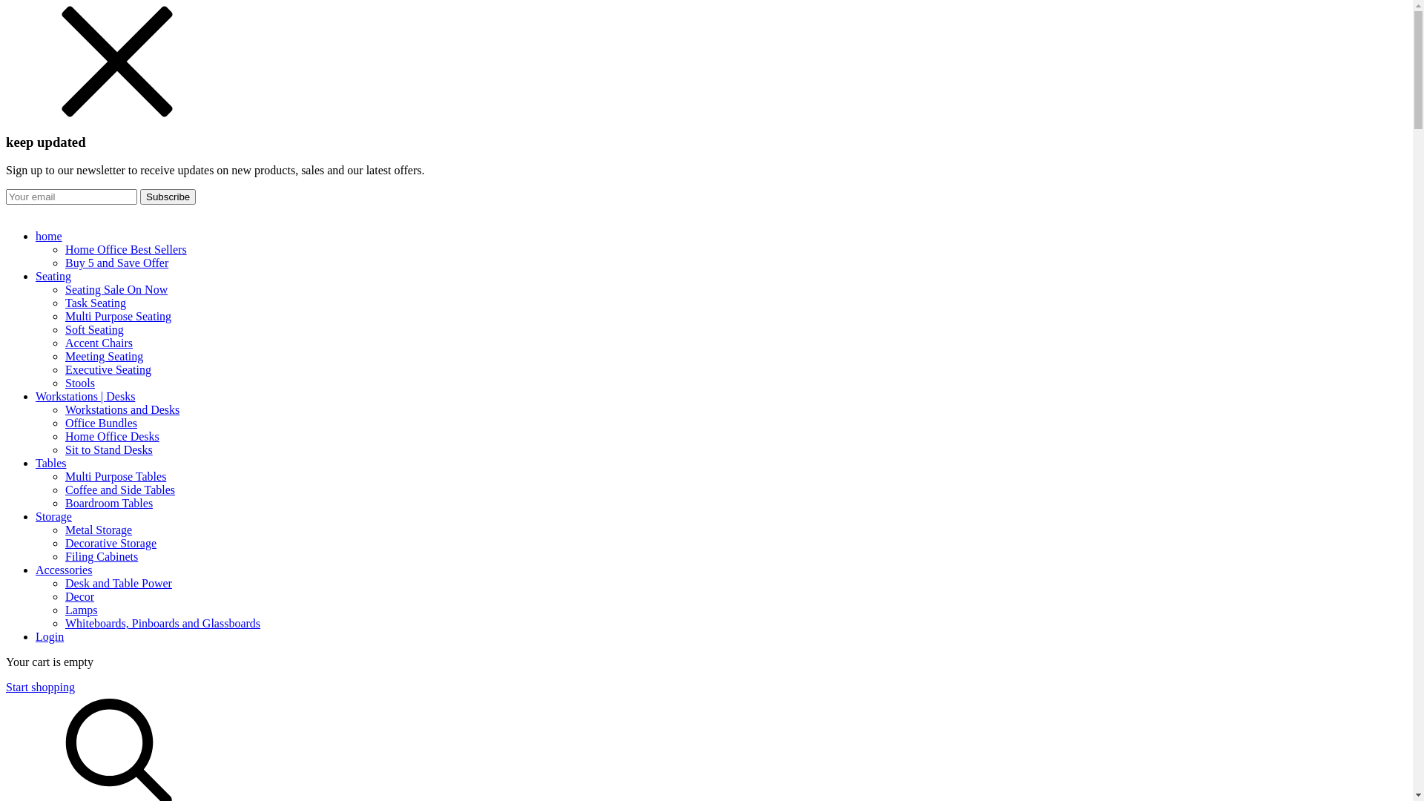 The height and width of the screenshot is (801, 1424). I want to click on Soft Seating, so click(95, 329).